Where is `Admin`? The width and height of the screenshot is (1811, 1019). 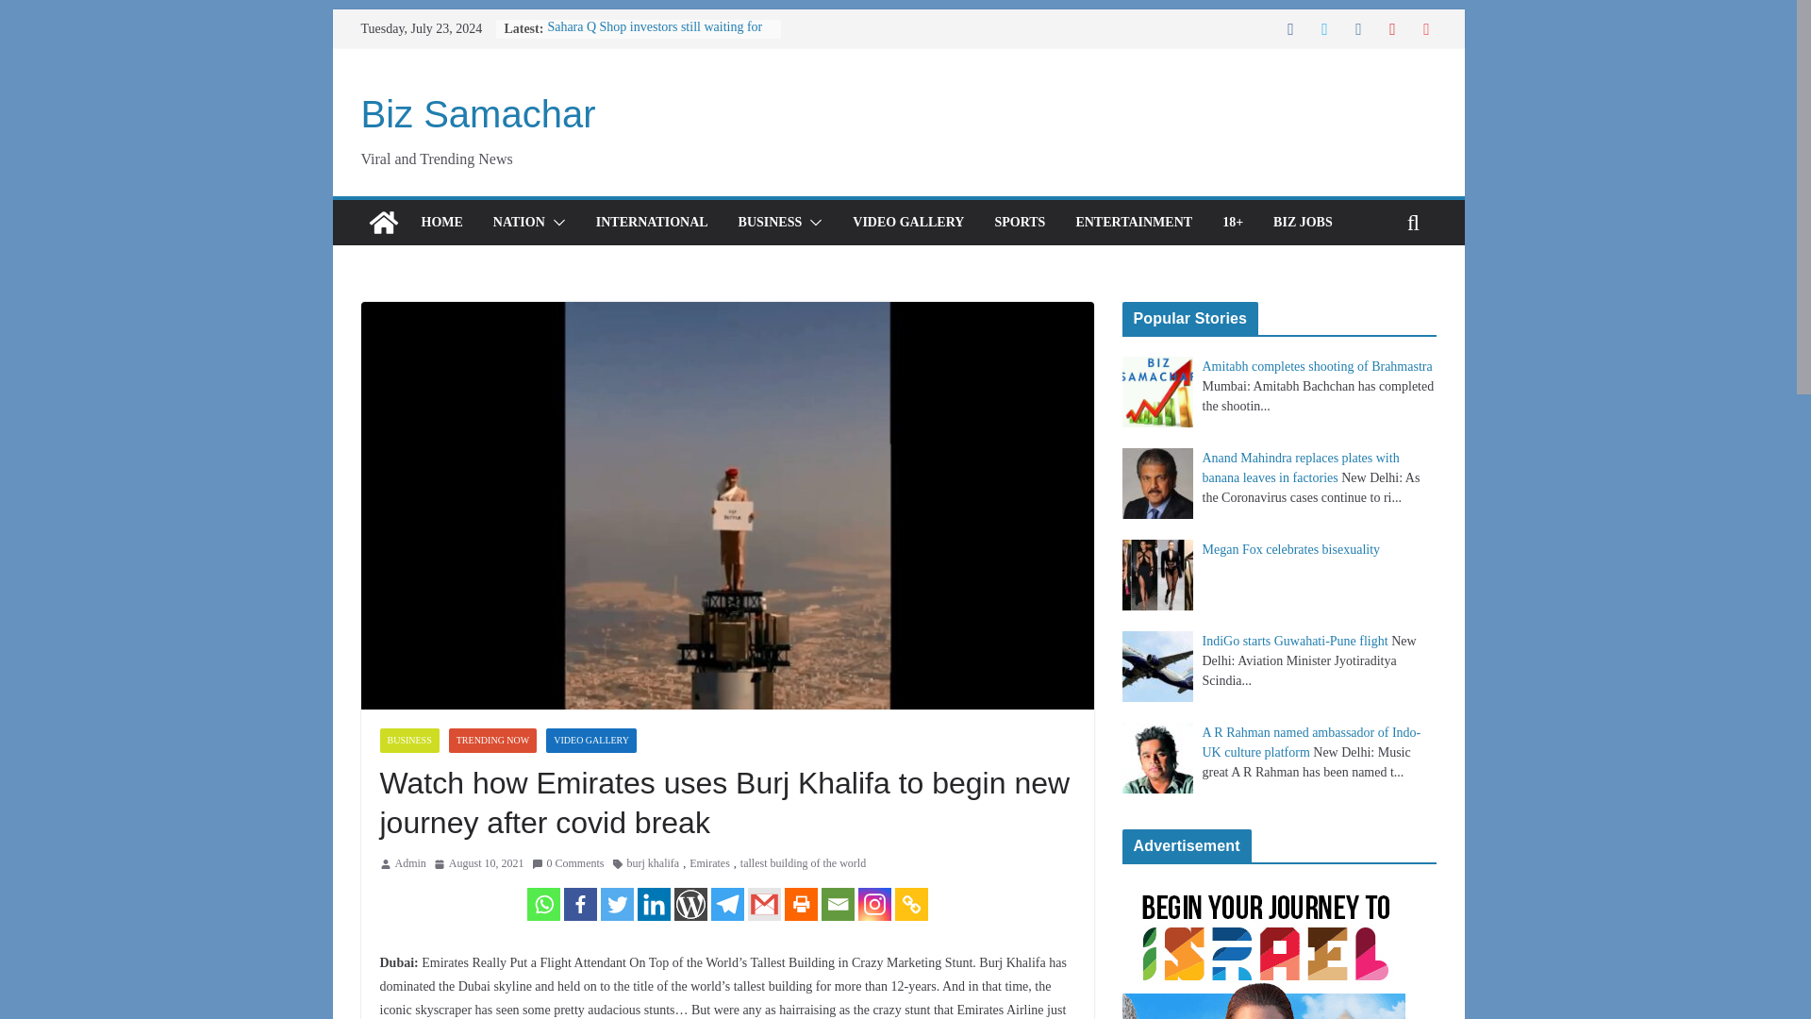 Admin is located at coordinates (409, 864).